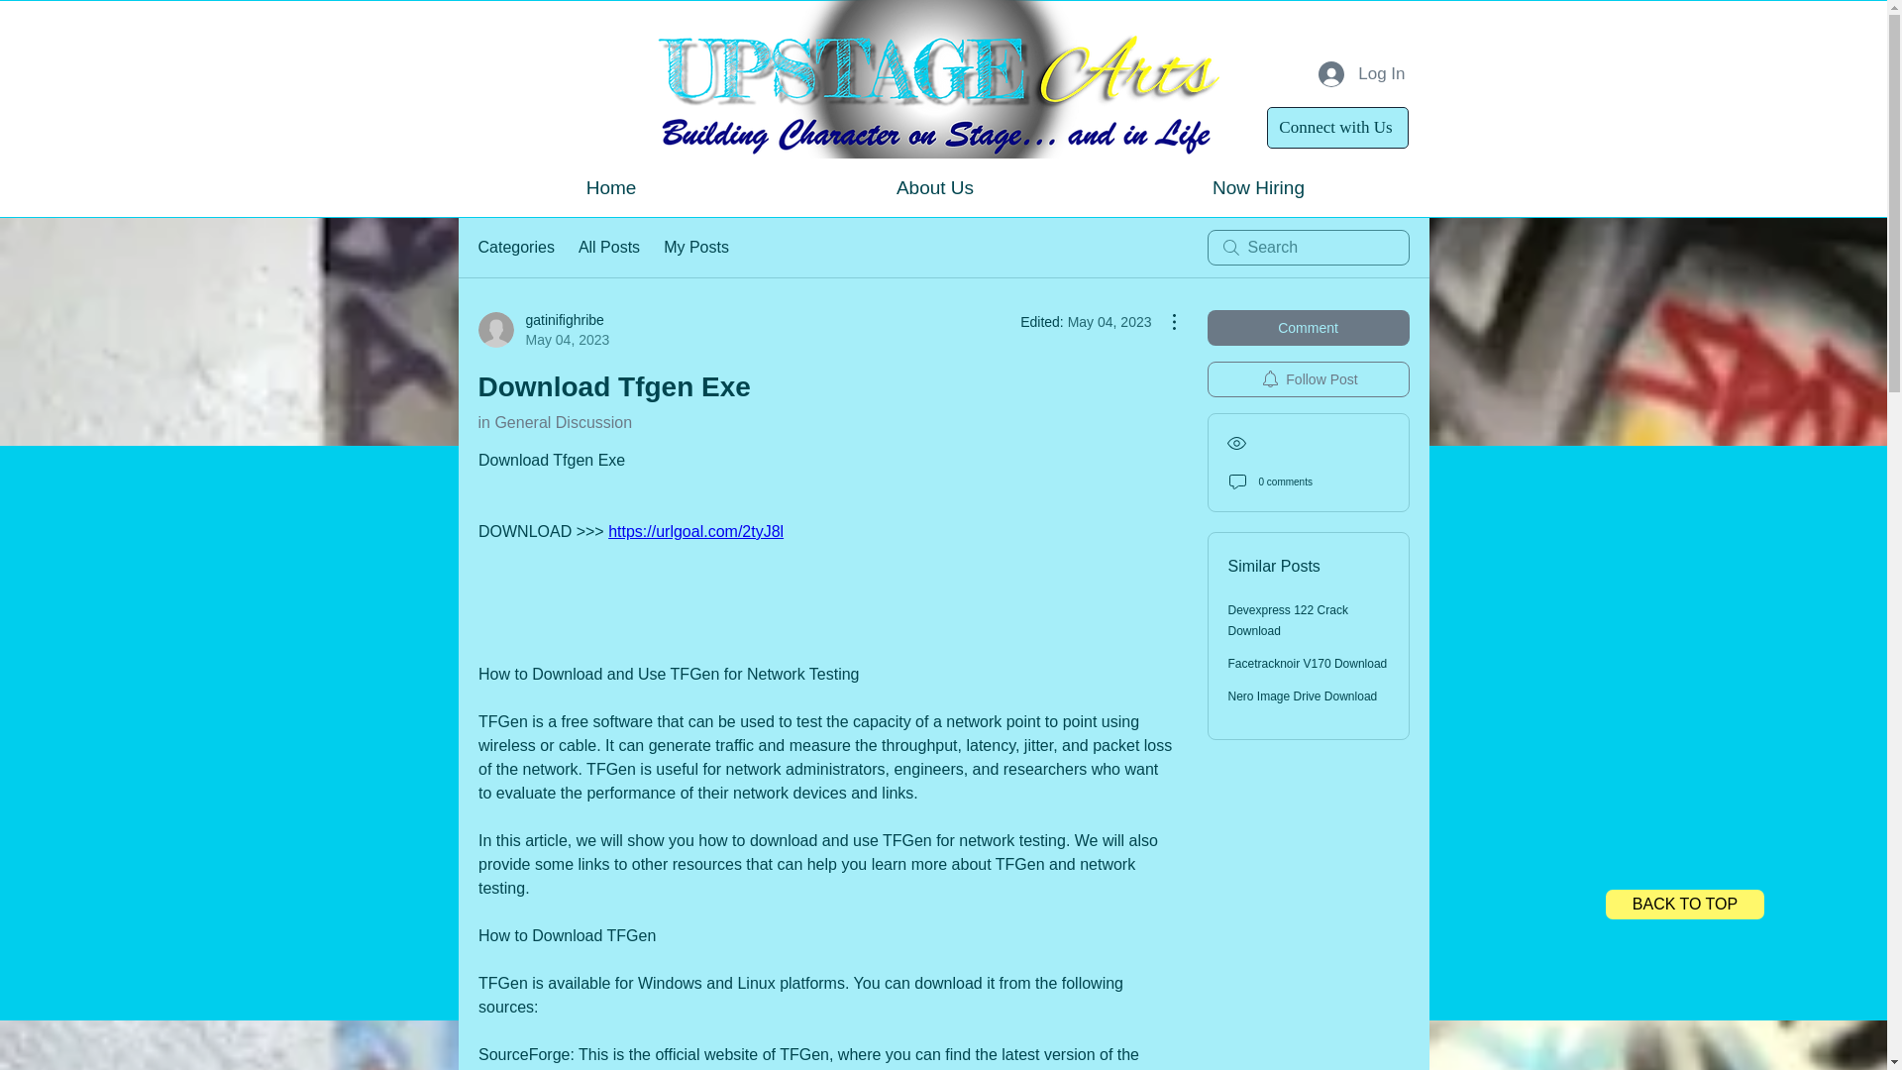 Image resolution: width=1902 pixels, height=1070 pixels. I want to click on Comment, so click(543, 330).